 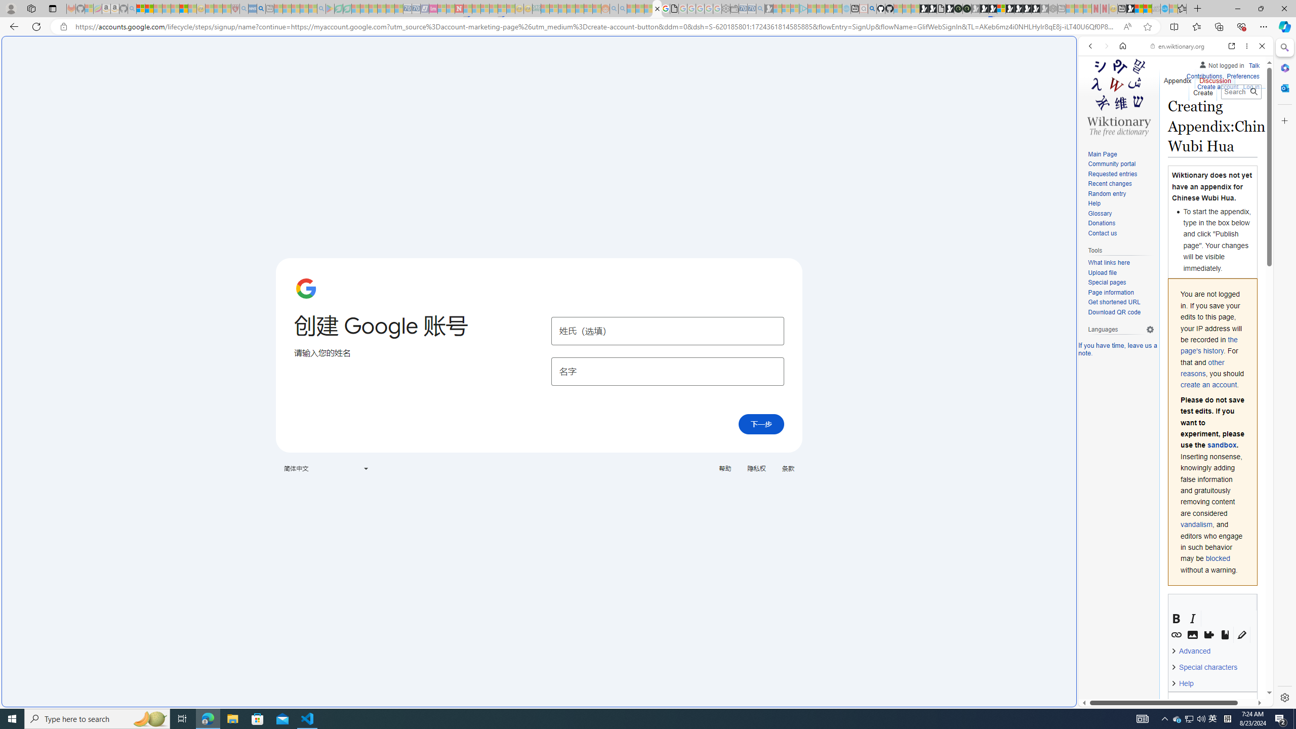 What do you see at coordinates (1121, 194) in the screenshot?
I see `Random entry` at bounding box center [1121, 194].